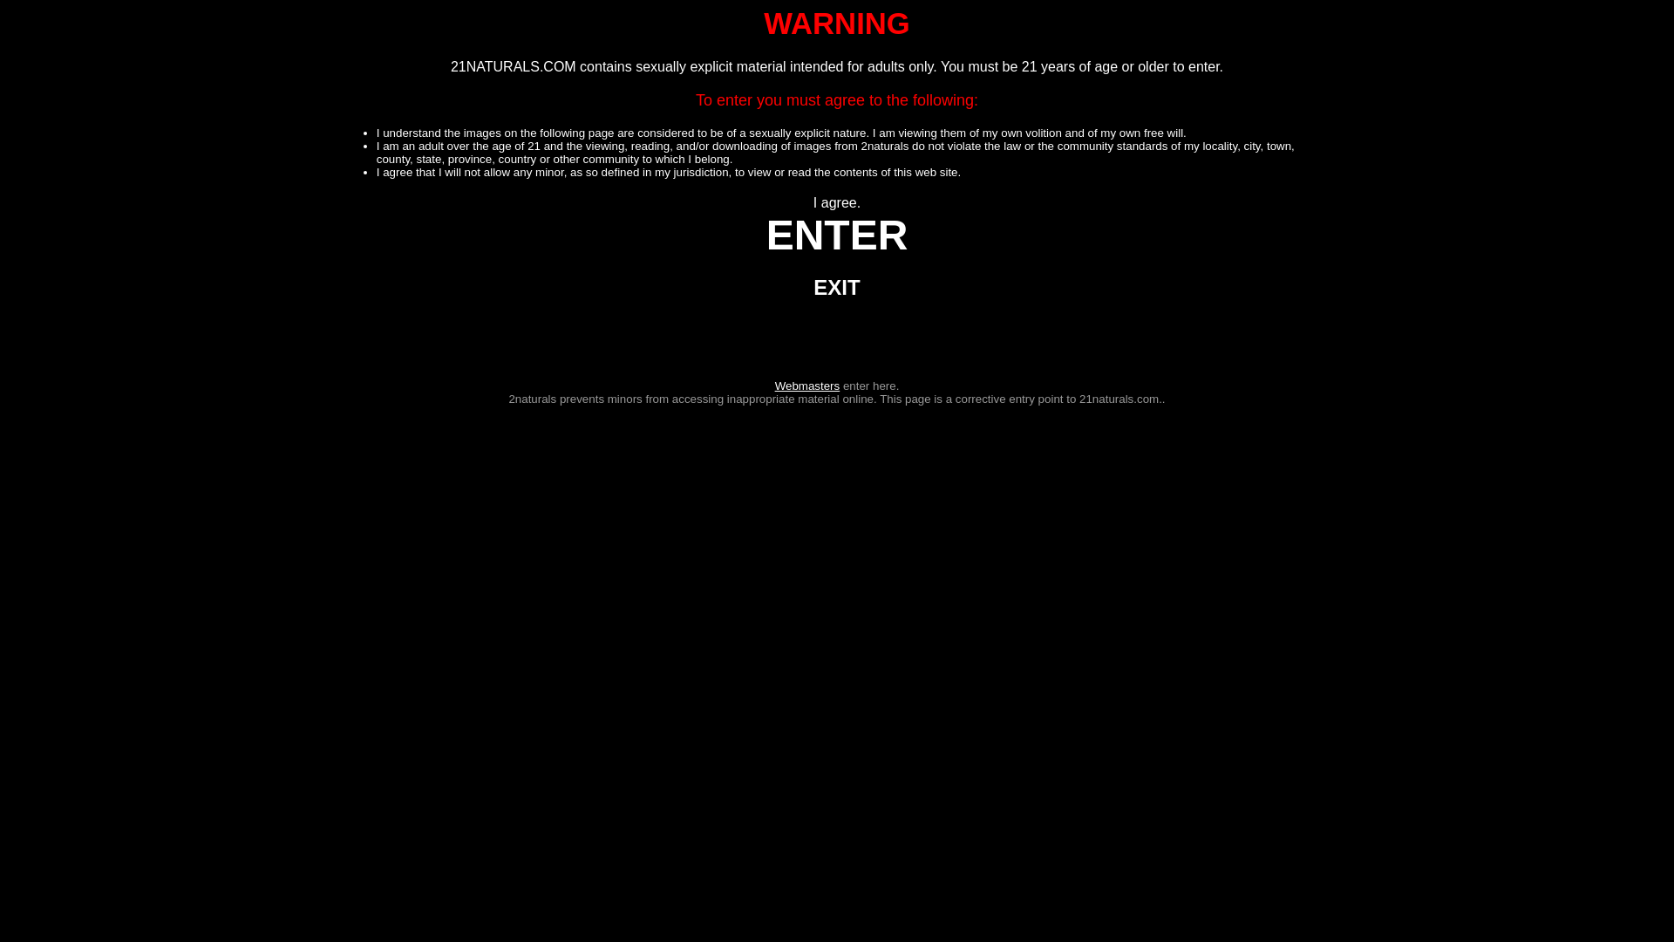 This screenshot has height=942, width=1674. What do you see at coordinates (837, 290) in the screenshot?
I see `EXIT` at bounding box center [837, 290].